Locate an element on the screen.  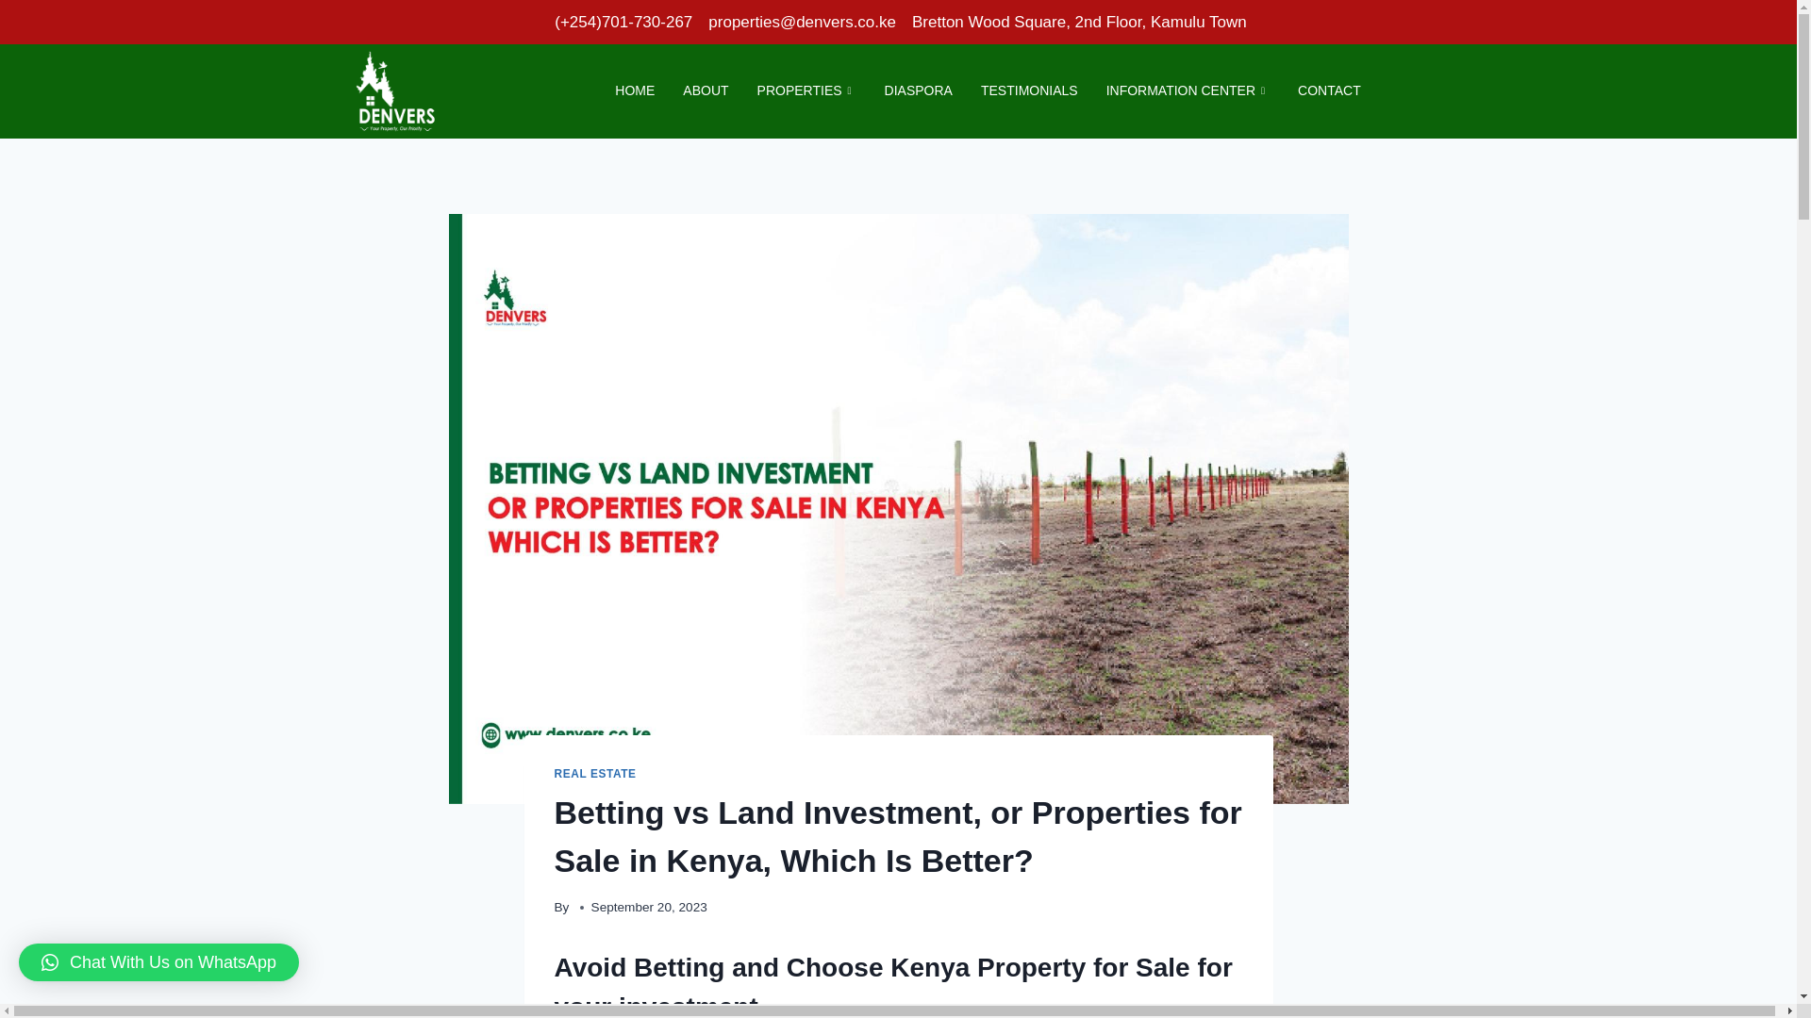
REAL ESTATE is located at coordinates (595, 774).